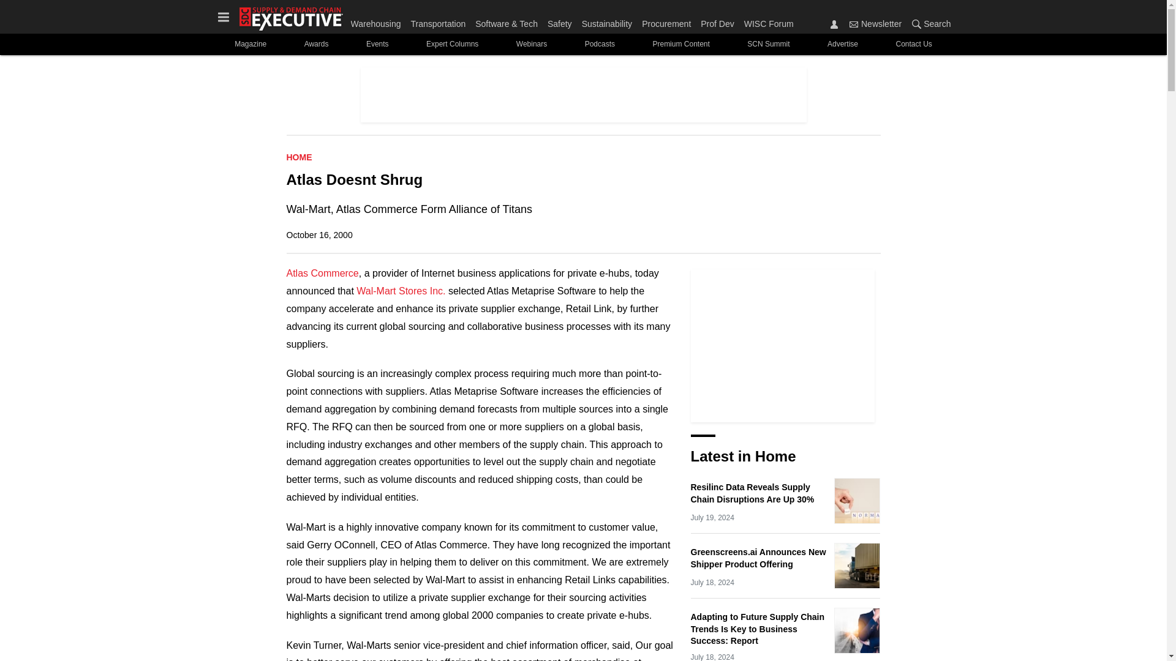 The height and width of the screenshot is (661, 1176). What do you see at coordinates (378, 21) in the screenshot?
I see `Warehousing` at bounding box center [378, 21].